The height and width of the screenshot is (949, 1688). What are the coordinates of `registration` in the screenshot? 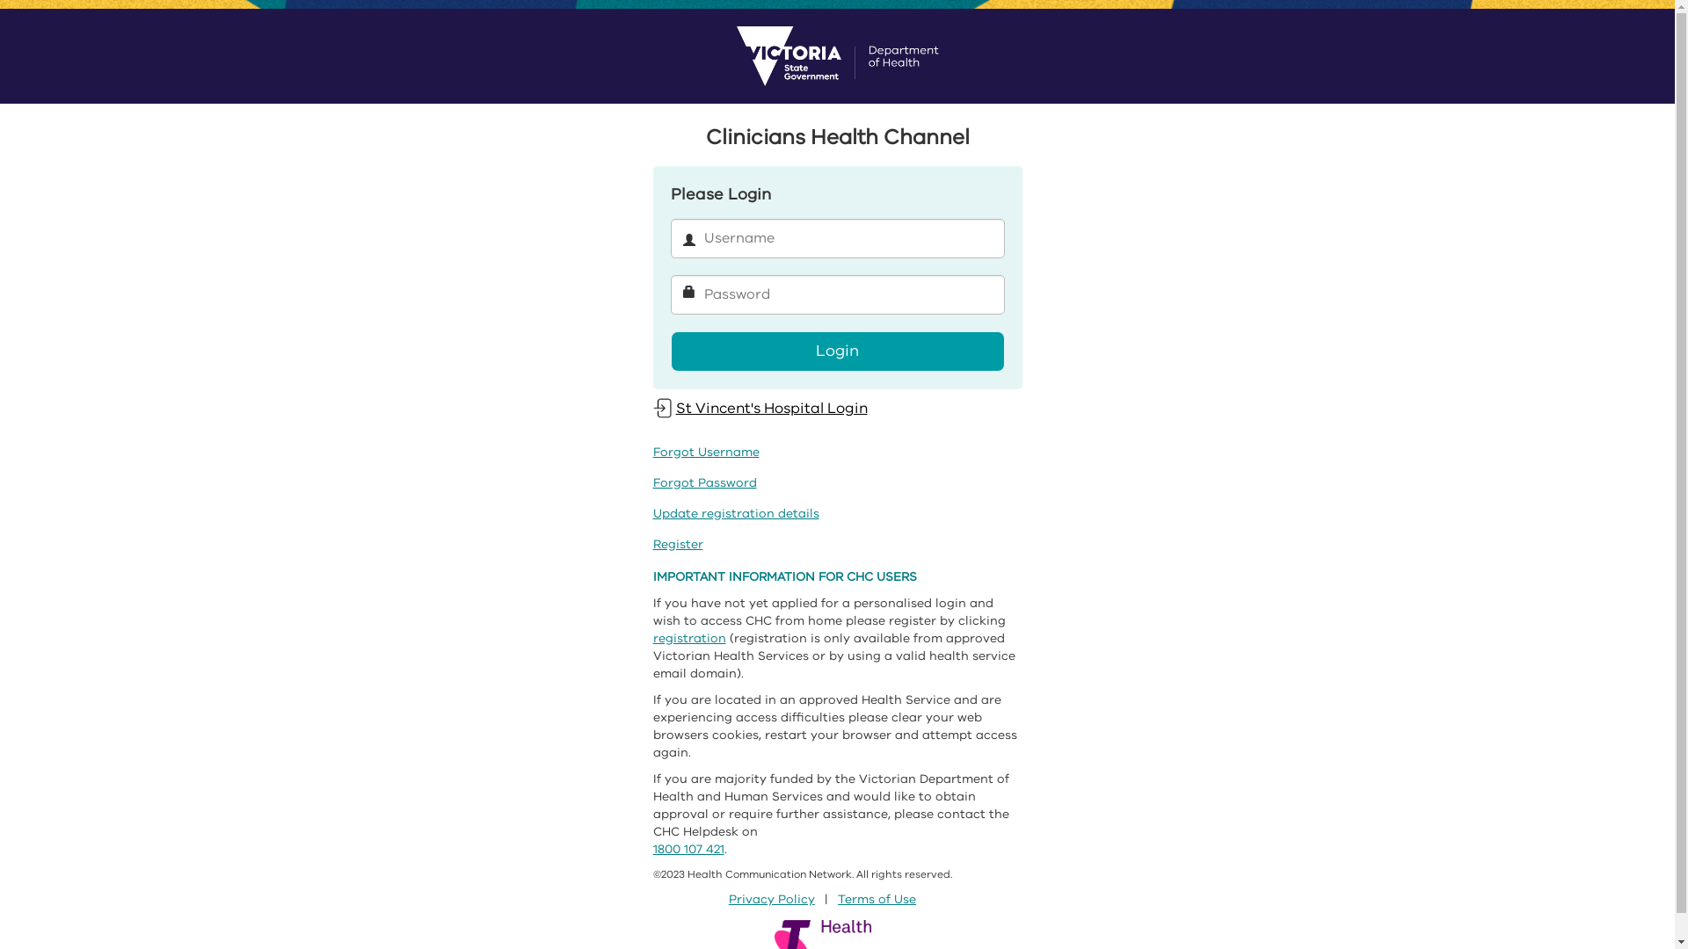 It's located at (689, 638).